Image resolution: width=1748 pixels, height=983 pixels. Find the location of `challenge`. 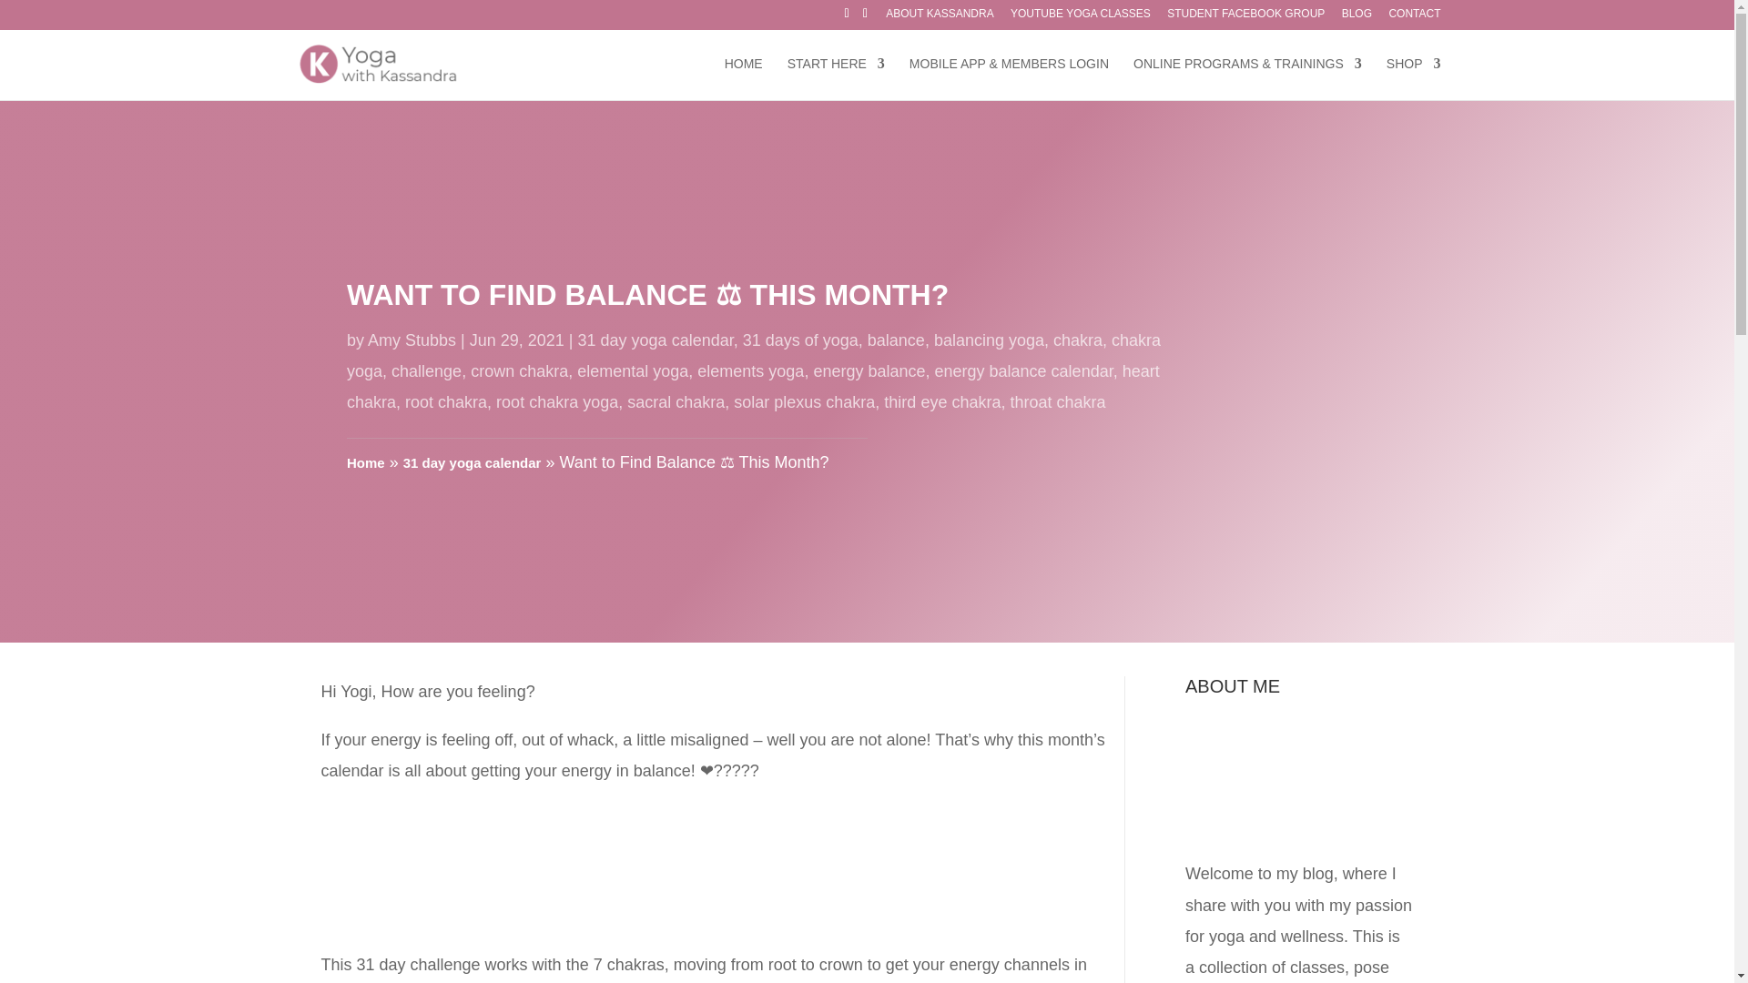

challenge is located at coordinates (426, 371).